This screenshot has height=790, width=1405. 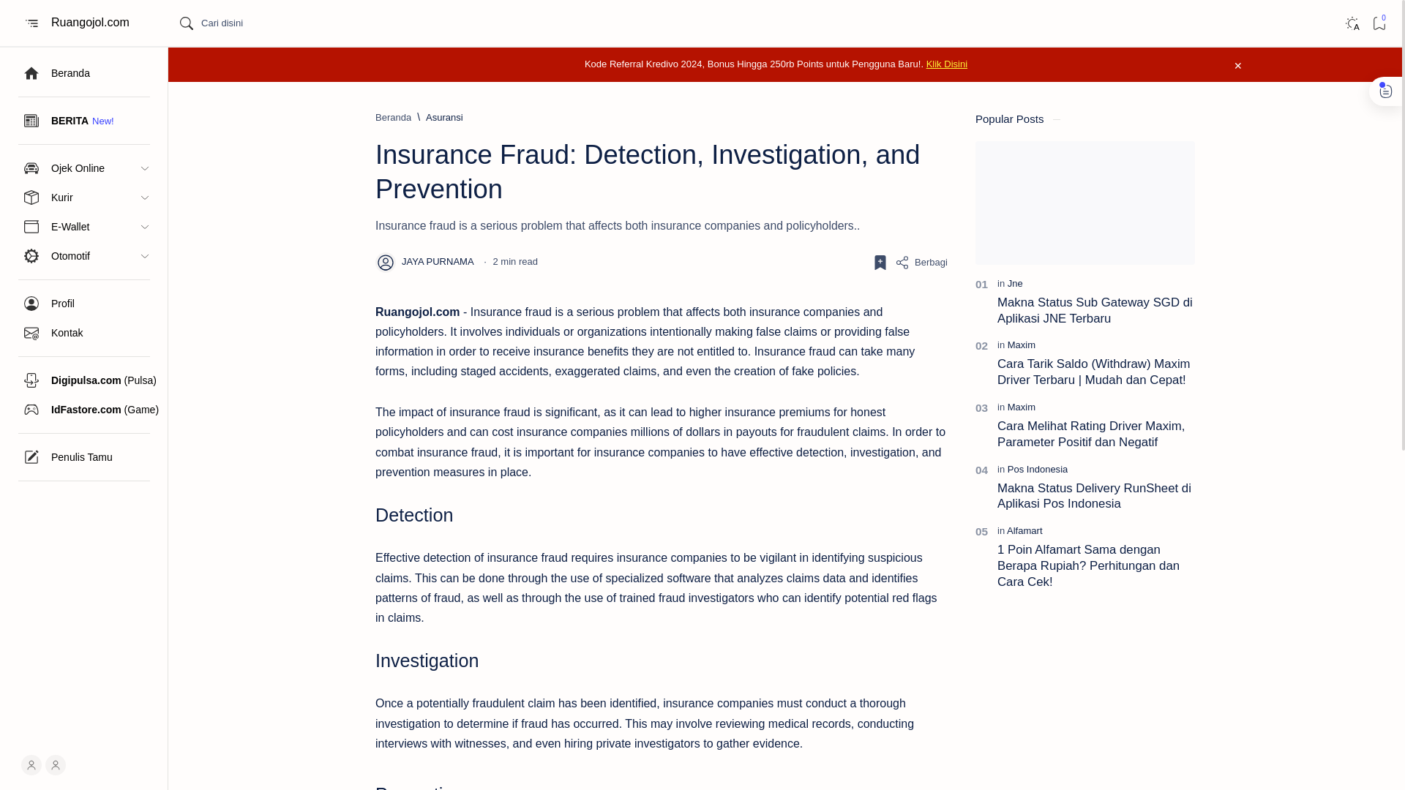 What do you see at coordinates (393, 117) in the screenshot?
I see `Beranda` at bounding box center [393, 117].